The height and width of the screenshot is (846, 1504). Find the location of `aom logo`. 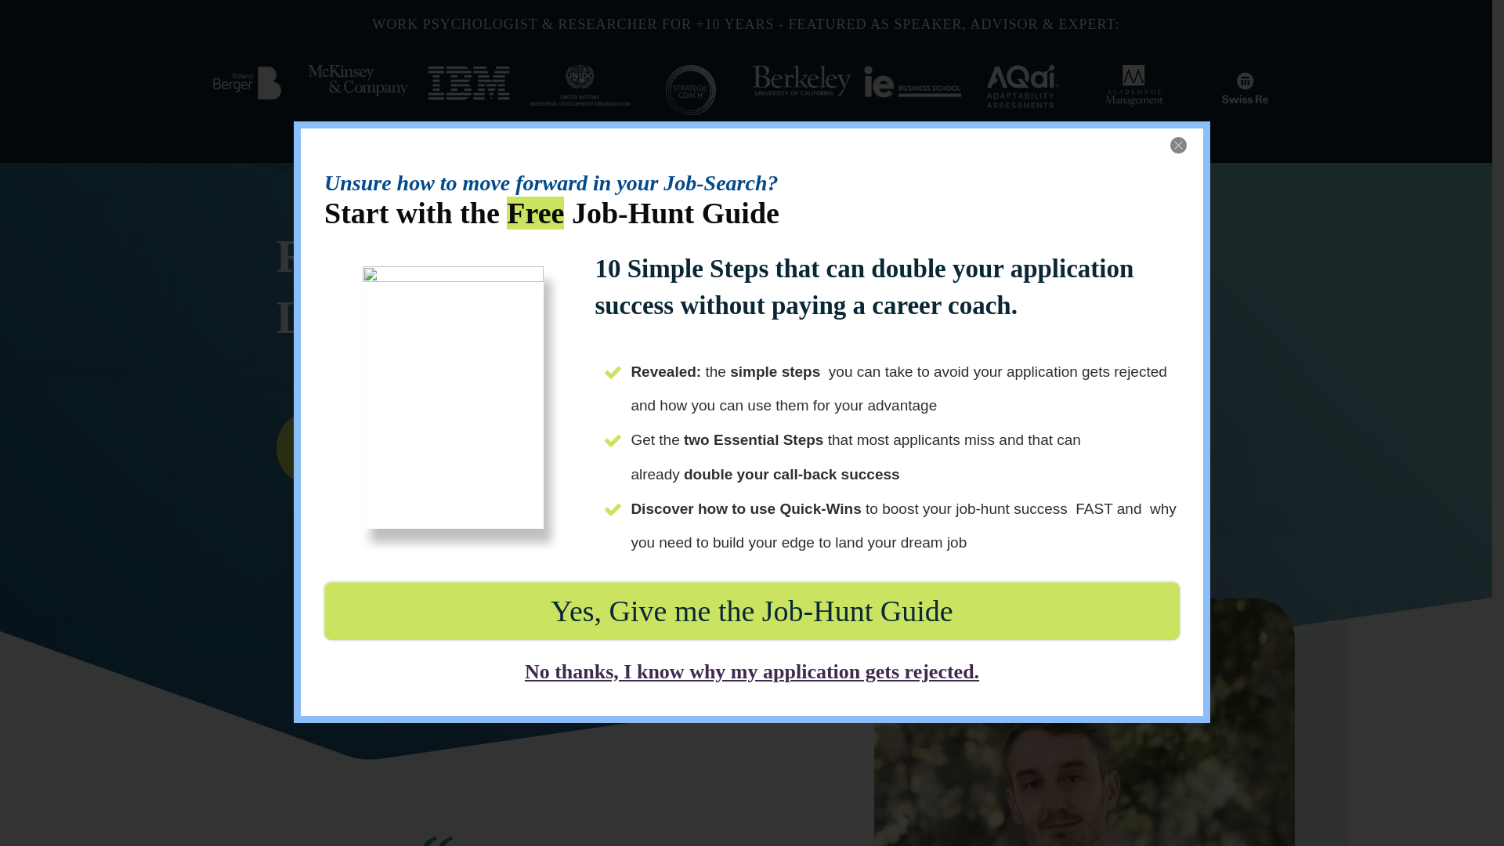

aom logo is located at coordinates (1134, 85).